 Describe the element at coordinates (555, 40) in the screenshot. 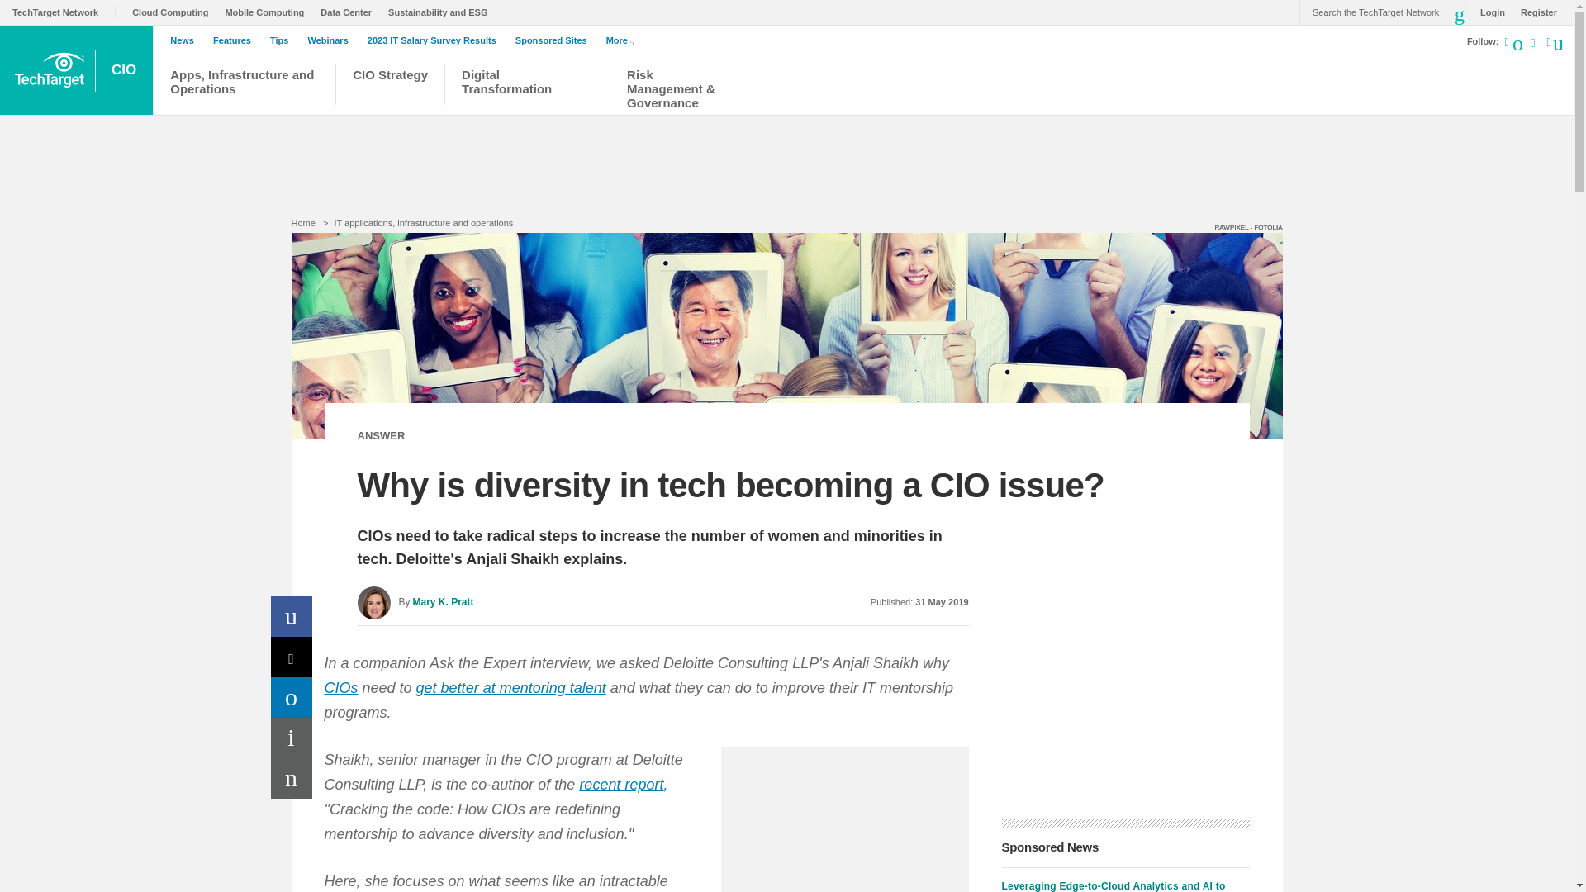

I see `Sponsored Sites` at that location.